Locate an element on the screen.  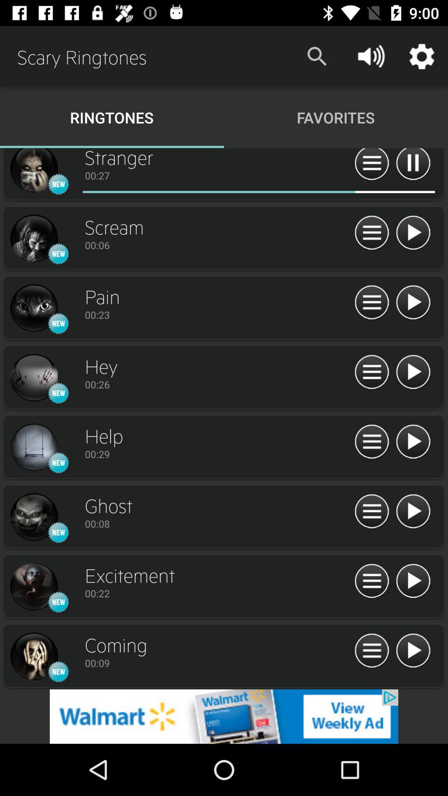
play is located at coordinates (413, 303).